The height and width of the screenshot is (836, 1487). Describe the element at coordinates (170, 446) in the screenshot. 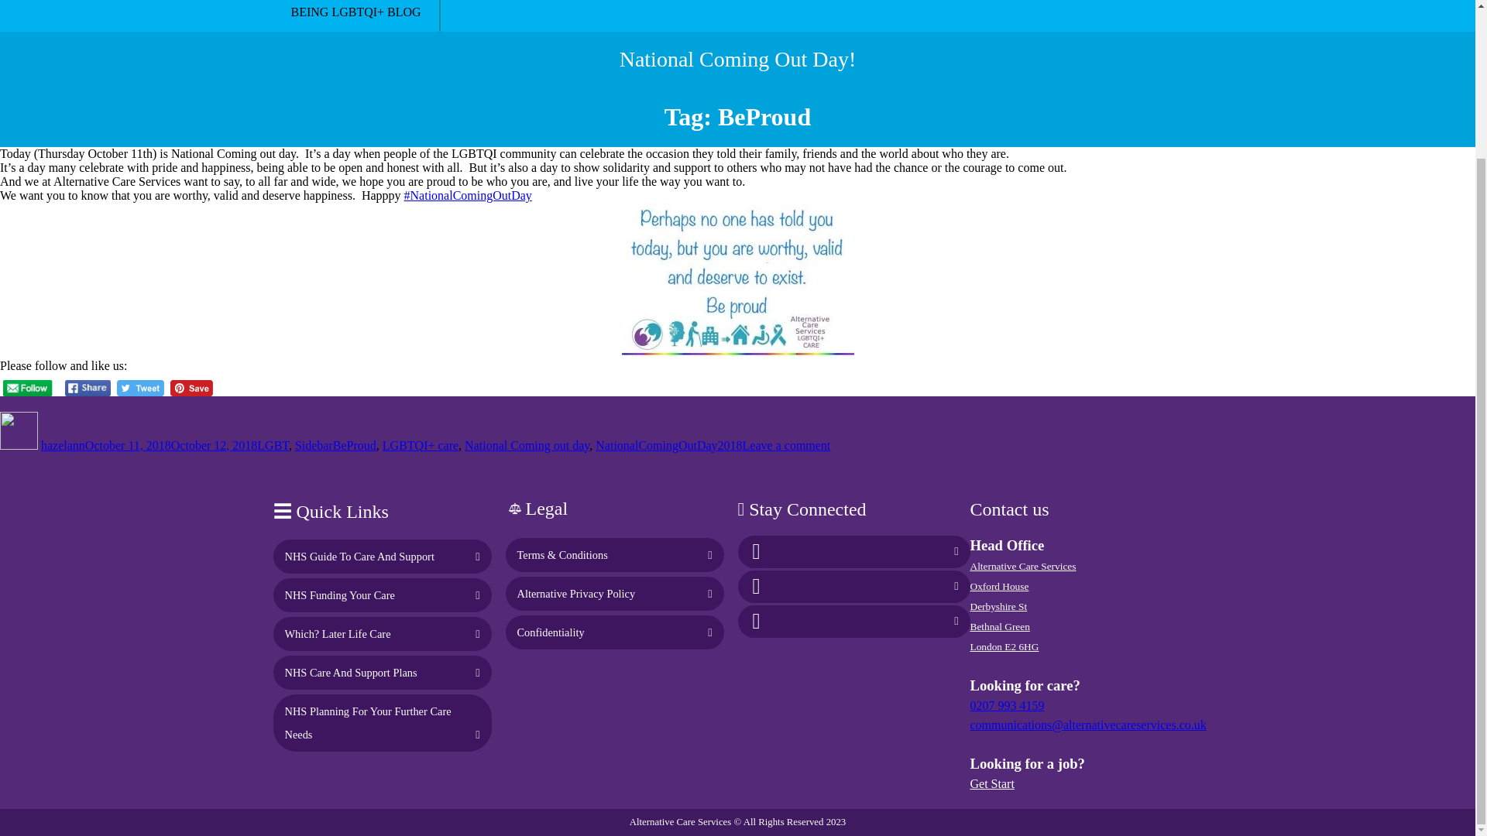

I see `October 11, 2018October 12, 2018` at that location.